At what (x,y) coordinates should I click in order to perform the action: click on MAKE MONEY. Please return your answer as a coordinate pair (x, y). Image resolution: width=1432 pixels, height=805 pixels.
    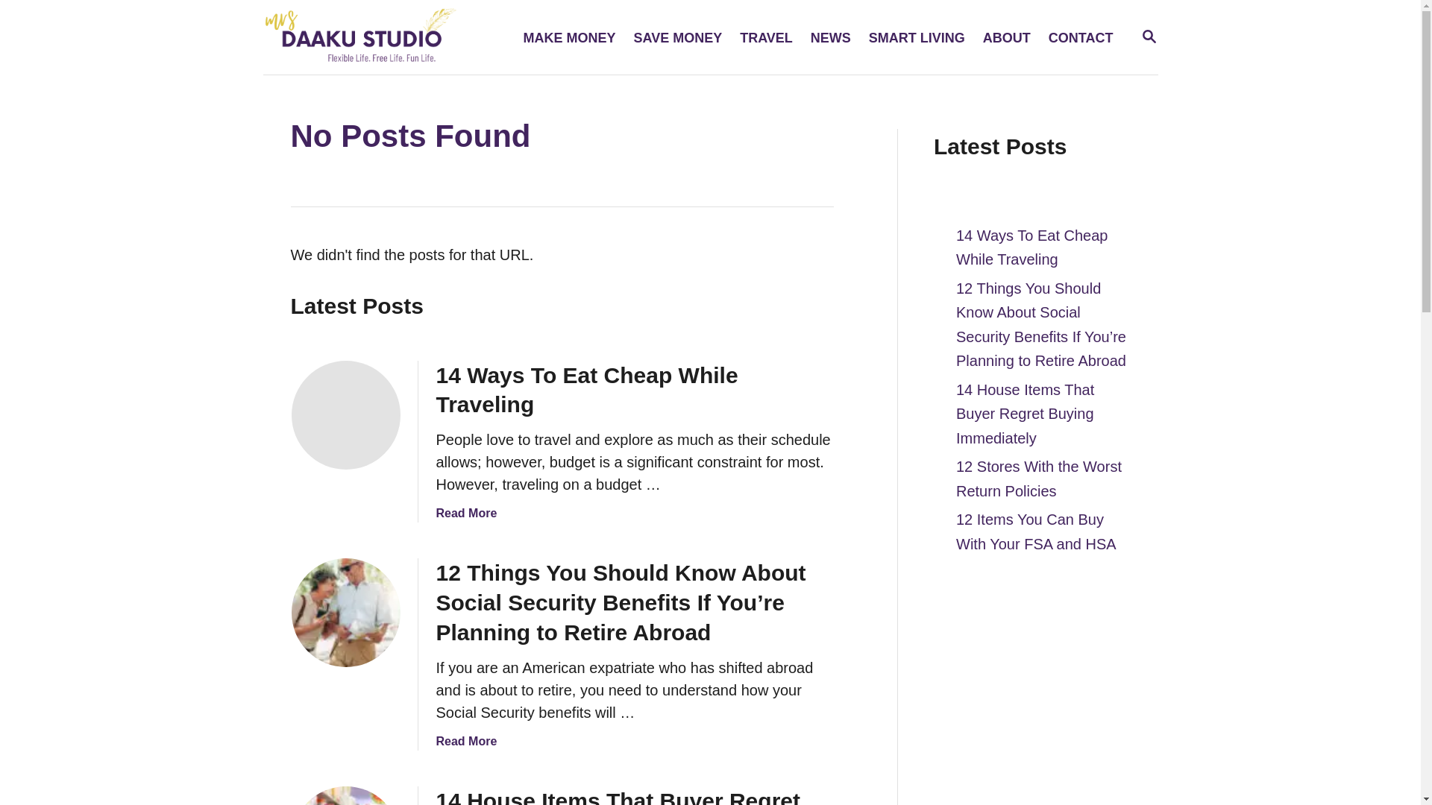
    Looking at the image, I should click on (617, 797).